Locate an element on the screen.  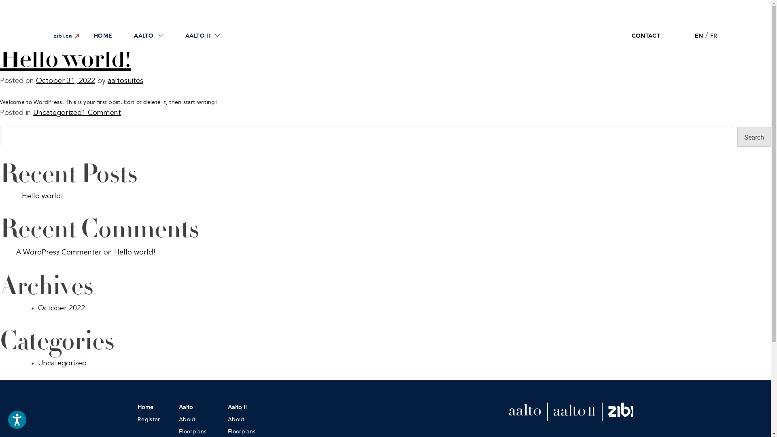
aaltosuites is located at coordinates (125, 81).